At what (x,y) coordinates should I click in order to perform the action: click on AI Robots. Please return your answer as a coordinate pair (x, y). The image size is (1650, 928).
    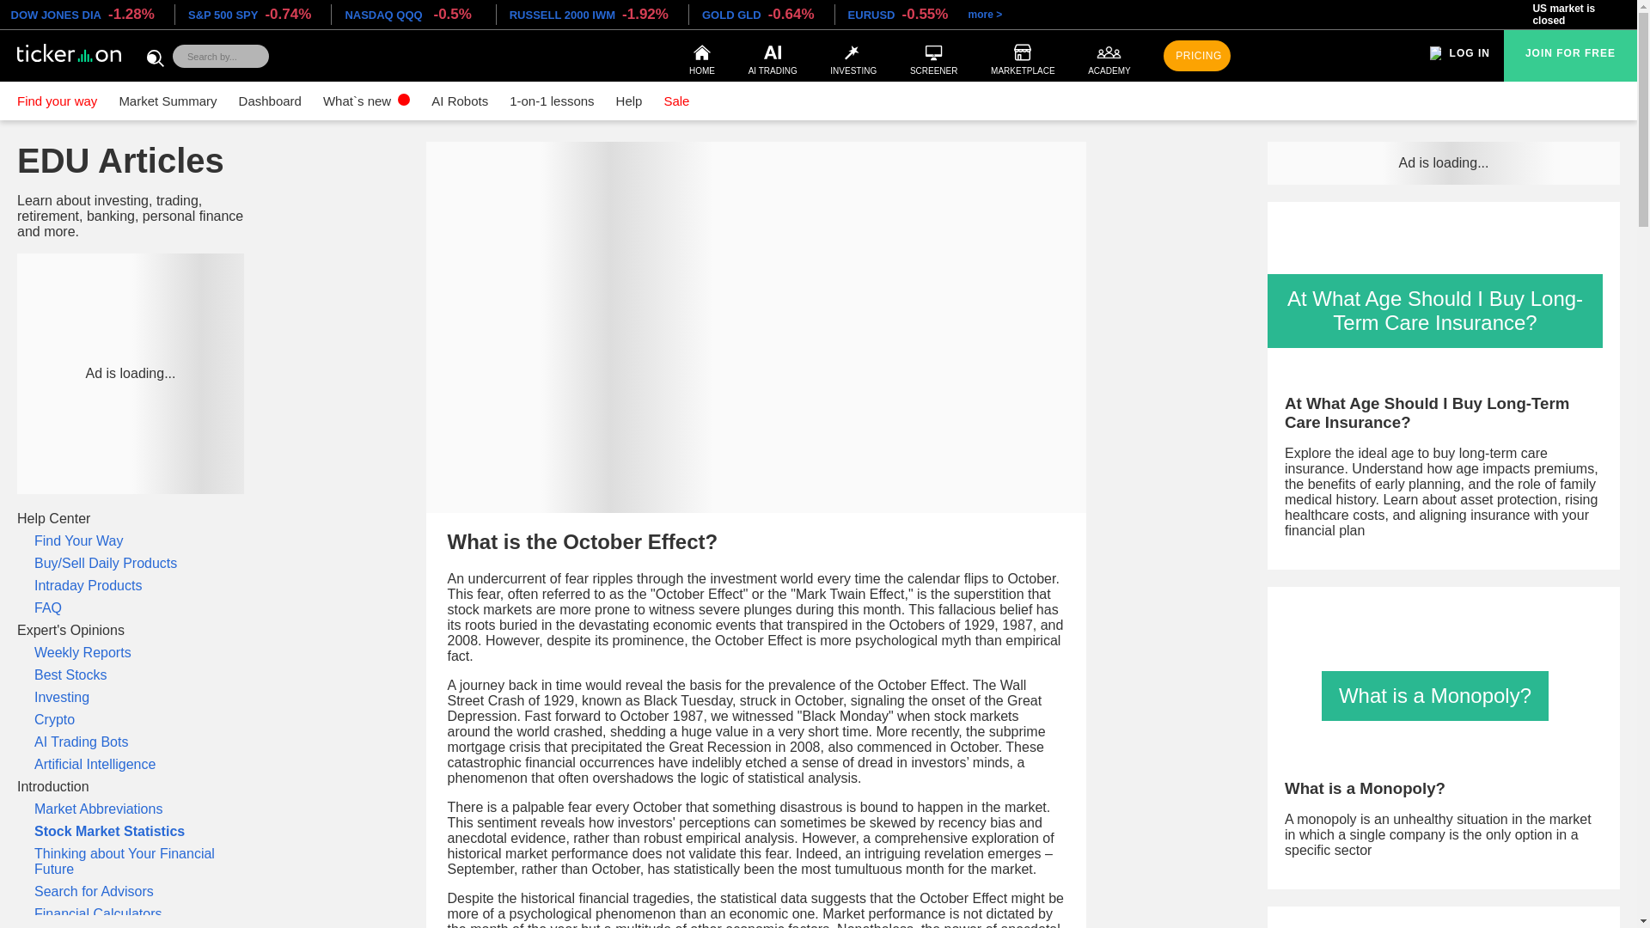
    Looking at the image, I should click on (459, 101).